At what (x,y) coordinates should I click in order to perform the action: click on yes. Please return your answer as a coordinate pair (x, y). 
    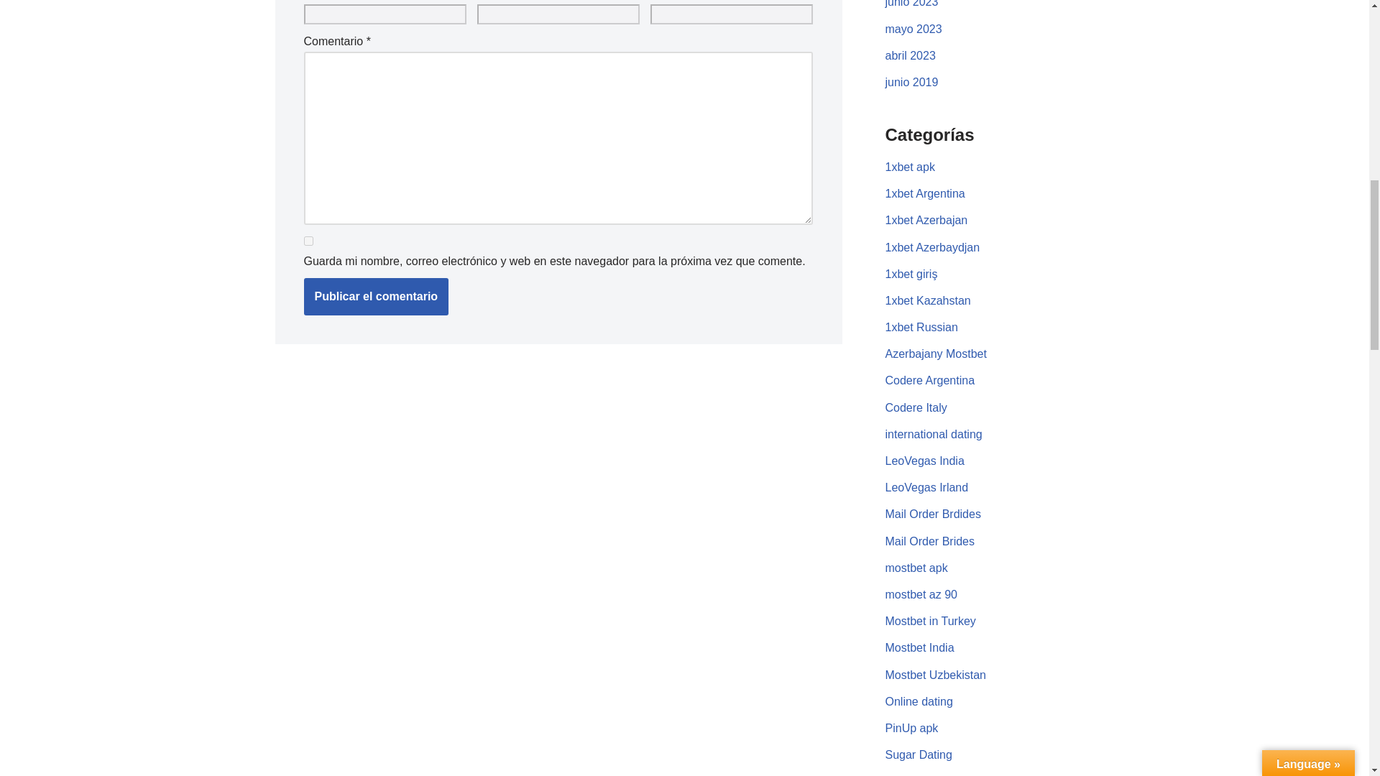
    Looking at the image, I should click on (308, 241).